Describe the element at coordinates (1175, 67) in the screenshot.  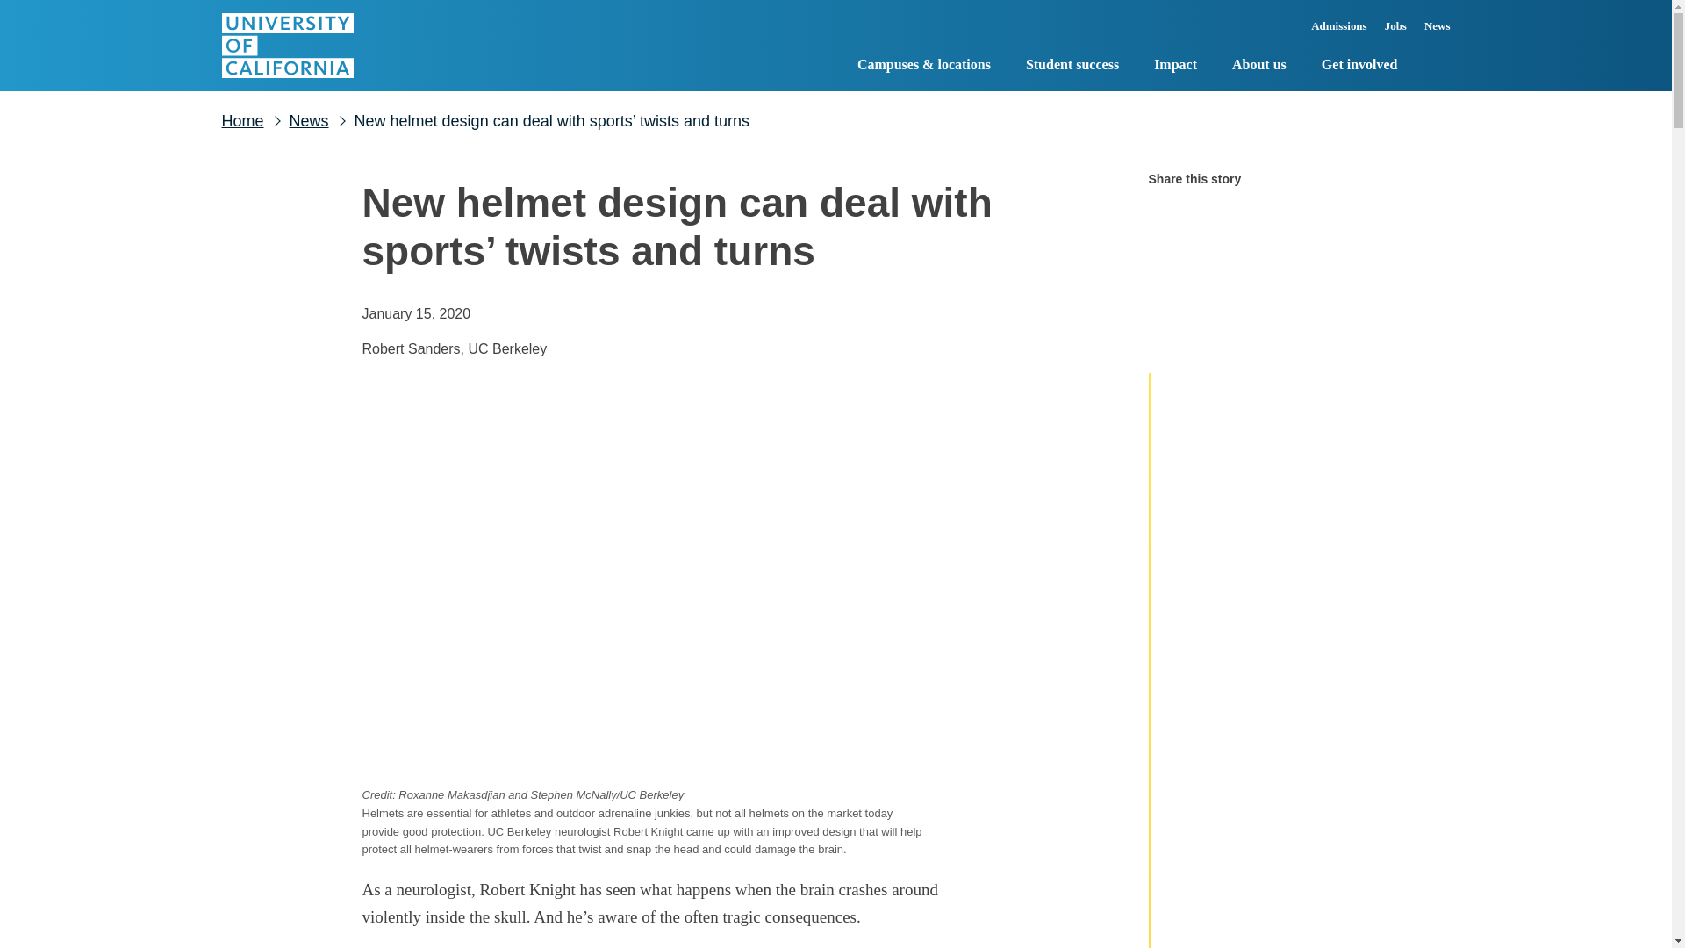
I see `Impact` at that location.